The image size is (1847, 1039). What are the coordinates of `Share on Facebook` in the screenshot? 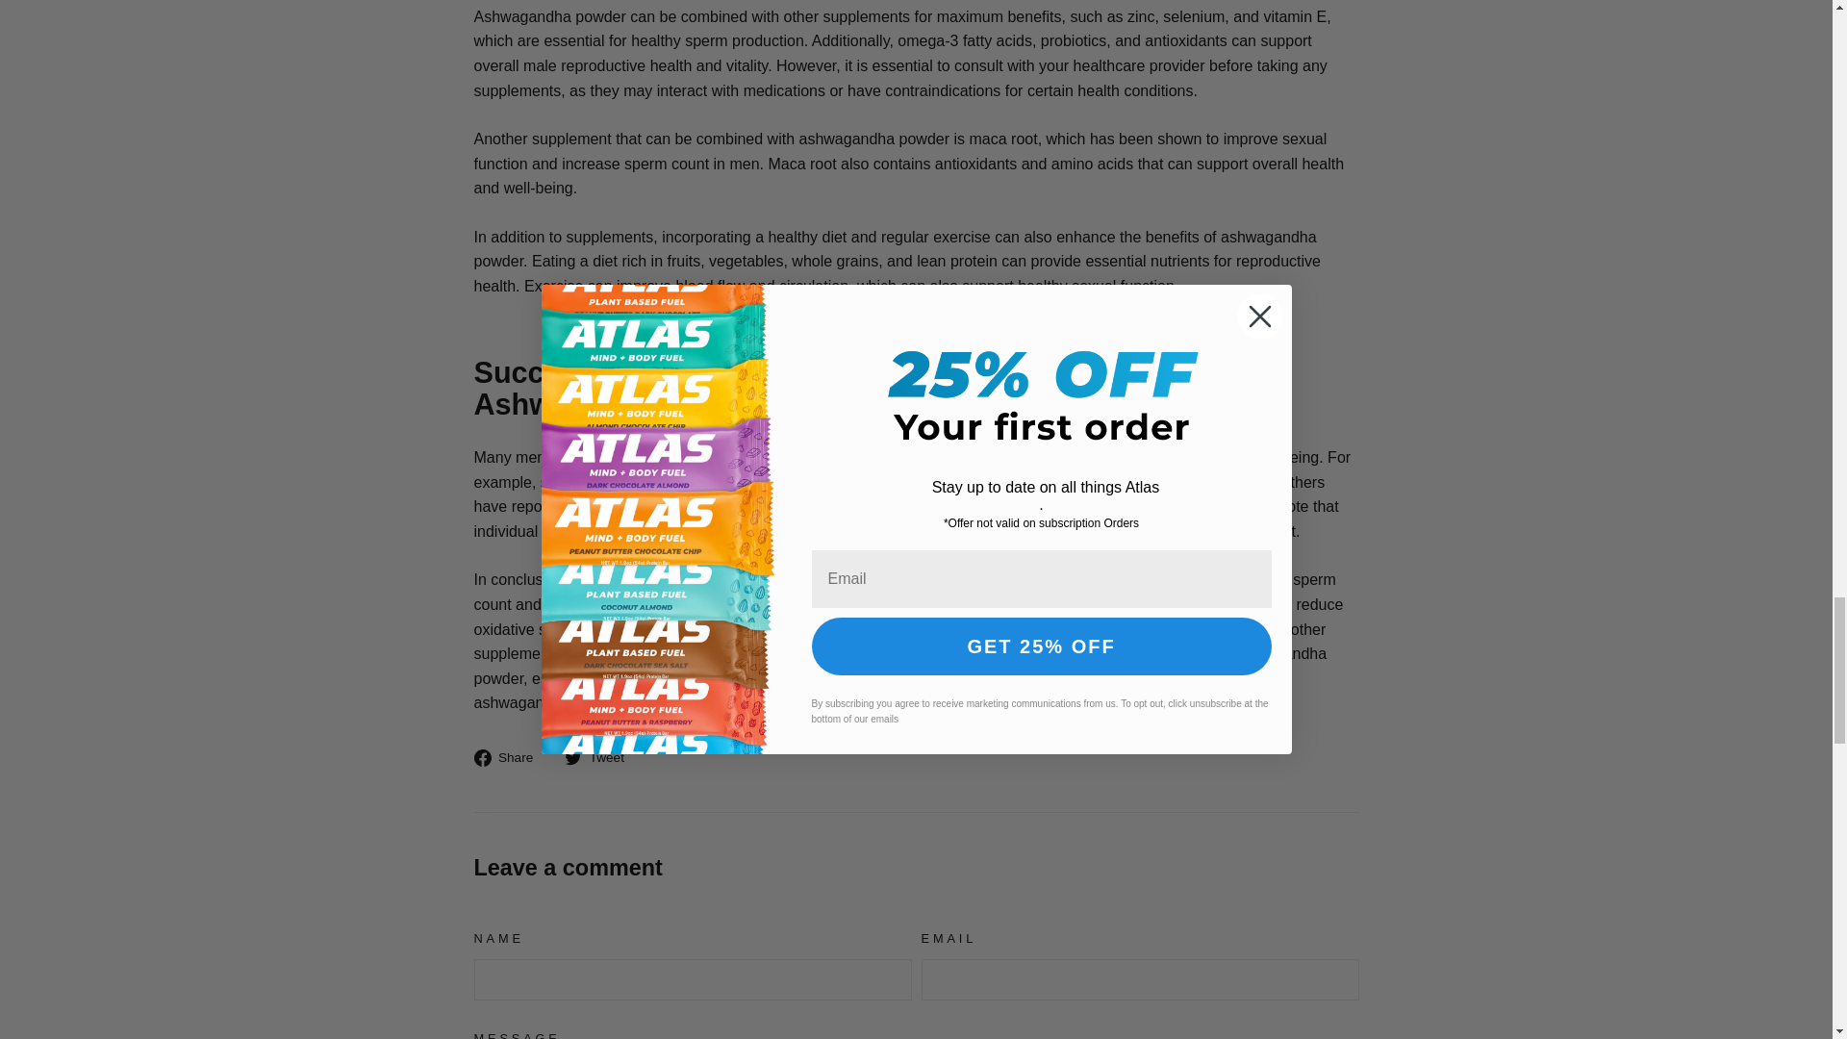 It's located at (510, 757).